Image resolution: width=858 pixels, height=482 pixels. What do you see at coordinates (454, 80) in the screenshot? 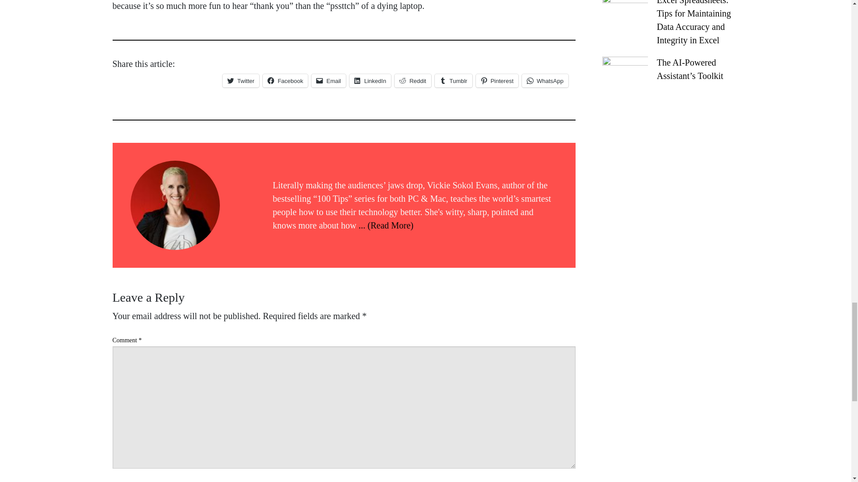
I see `Click to share on Tumblr` at bounding box center [454, 80].